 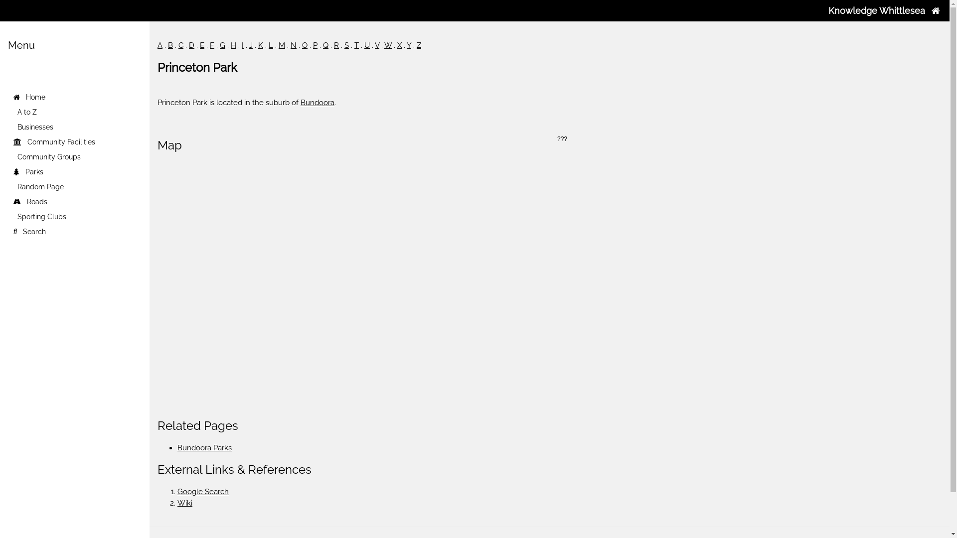 What do you see at coordinates (305, 45) in the screenshot?
I see `O` at bounding box center [305, 45].